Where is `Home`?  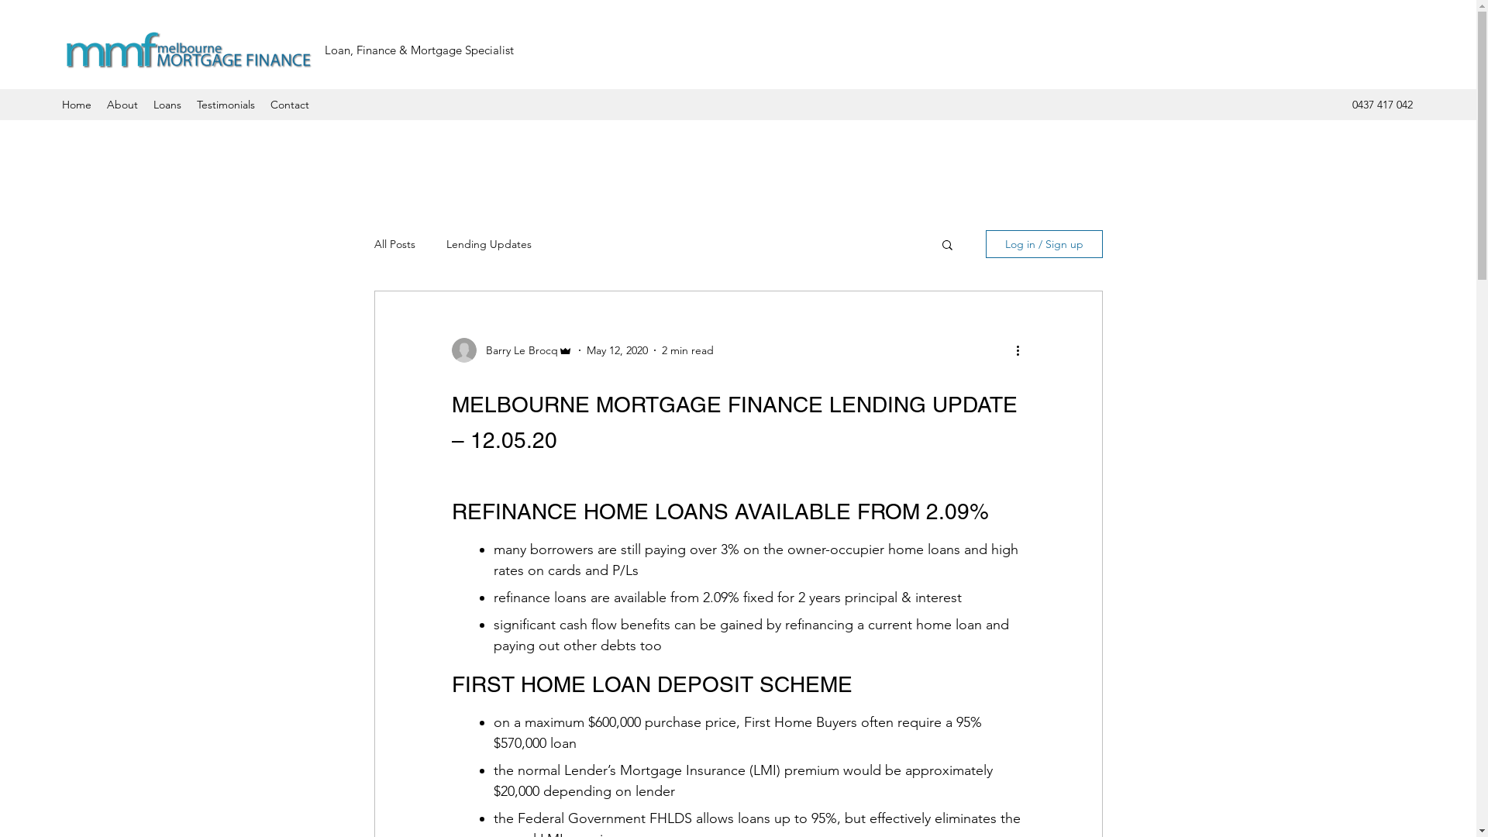 Home is located at coordinates (77, 105).